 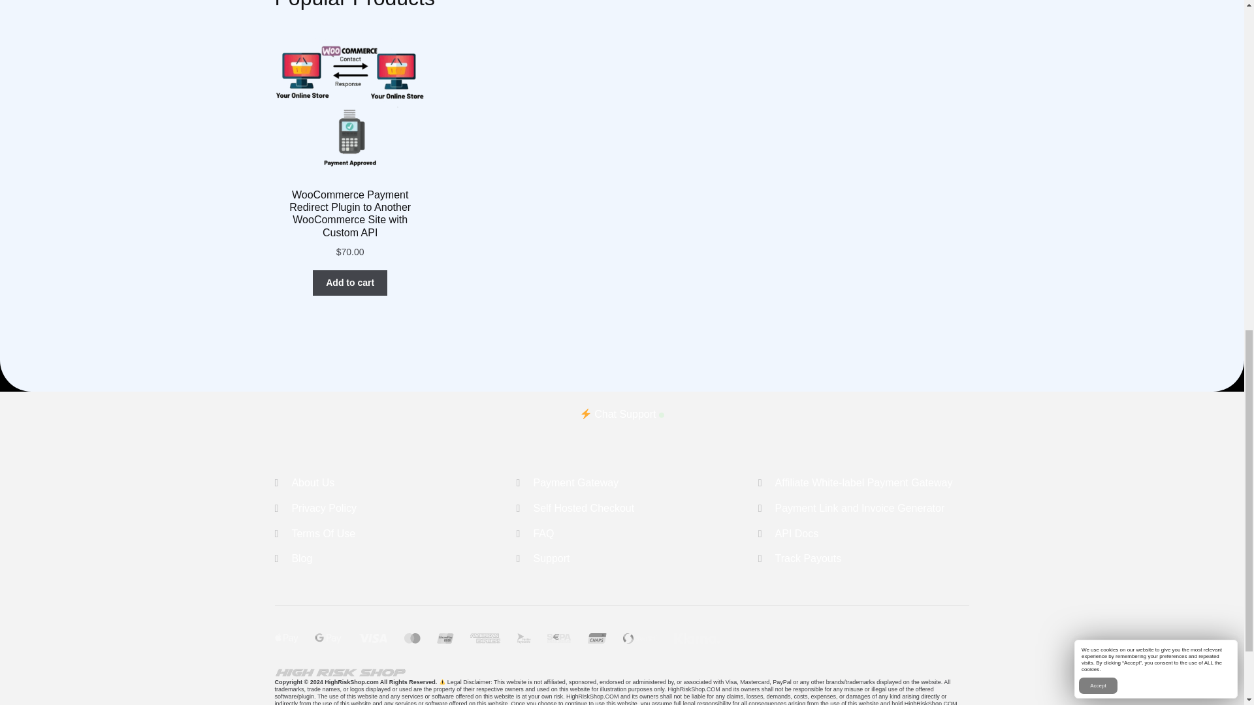 What do you see at coordinates (323, 533) in the screenshot?
I see `Terms Of Use` at bounding box center [323, 533].